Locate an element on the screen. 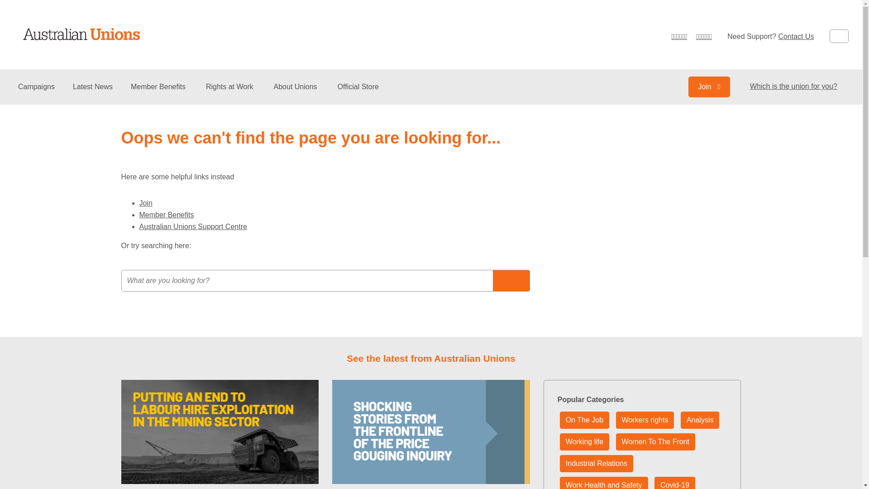  Contact Us is located at coordinates (796, 36).